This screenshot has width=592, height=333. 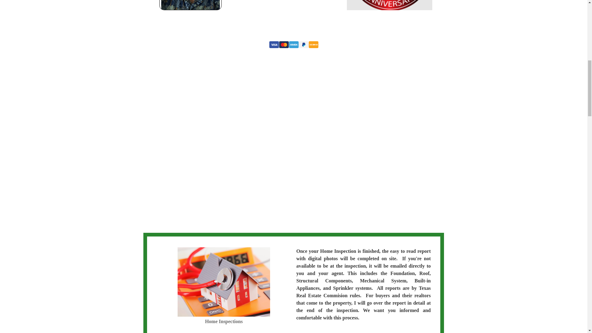 What do you see at coordinates (224, 282) in the screenshot?
I see `inspection-cost` at bounding box center [224, 282].